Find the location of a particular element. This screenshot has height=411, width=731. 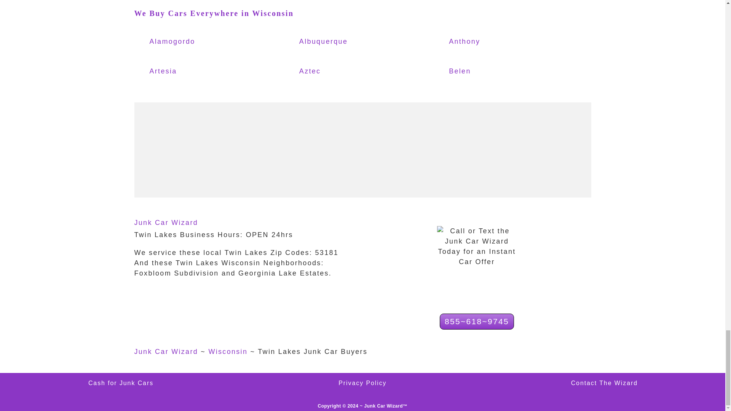

We Buy Junk Cars in Alamogordo, NM is located at coordinates (183, 41).